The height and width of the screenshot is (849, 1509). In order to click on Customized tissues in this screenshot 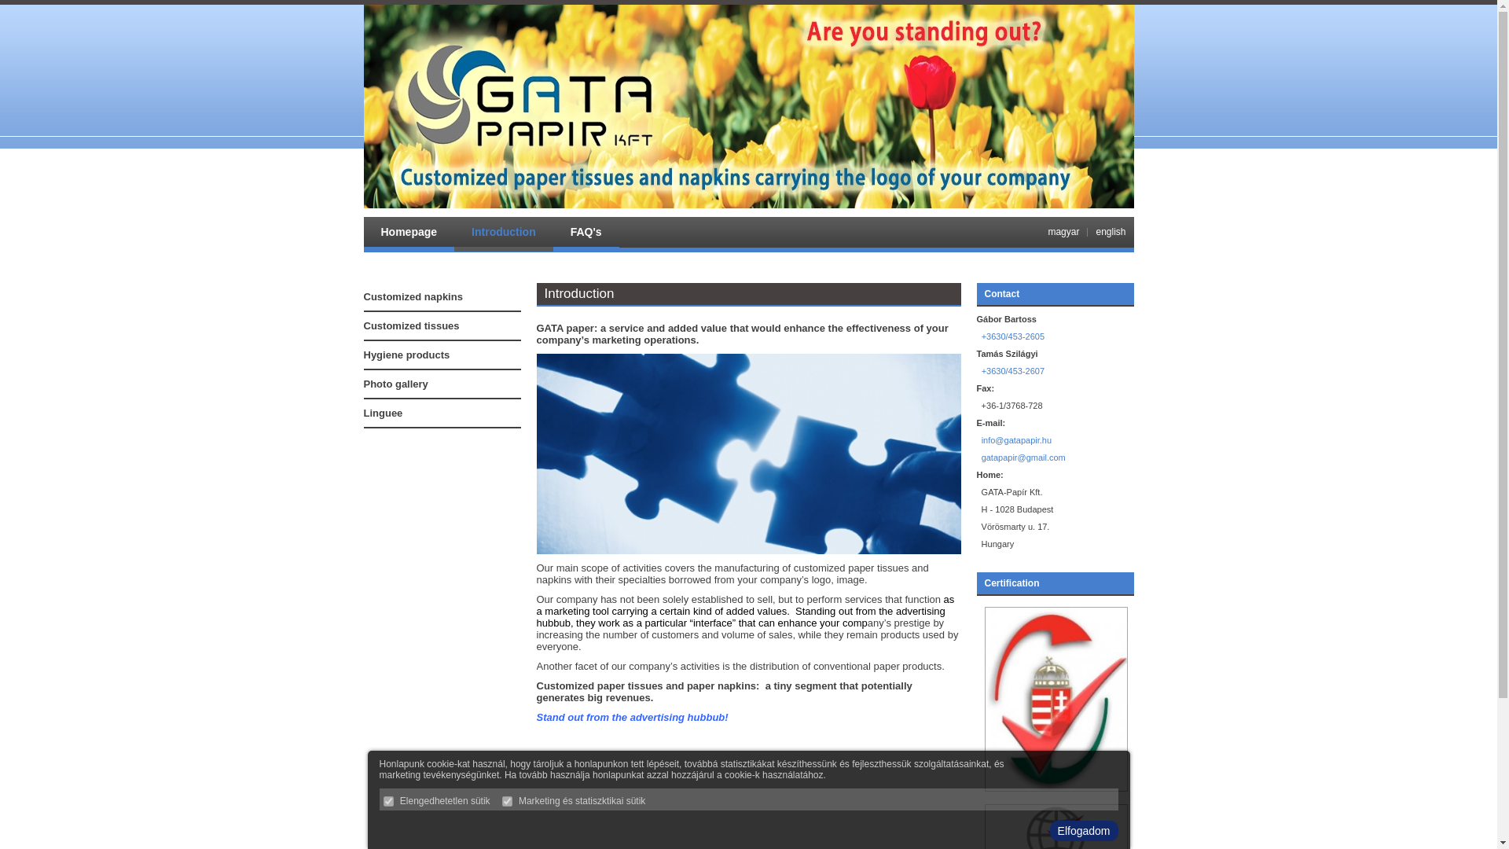, I will do `click(442, 327)`.